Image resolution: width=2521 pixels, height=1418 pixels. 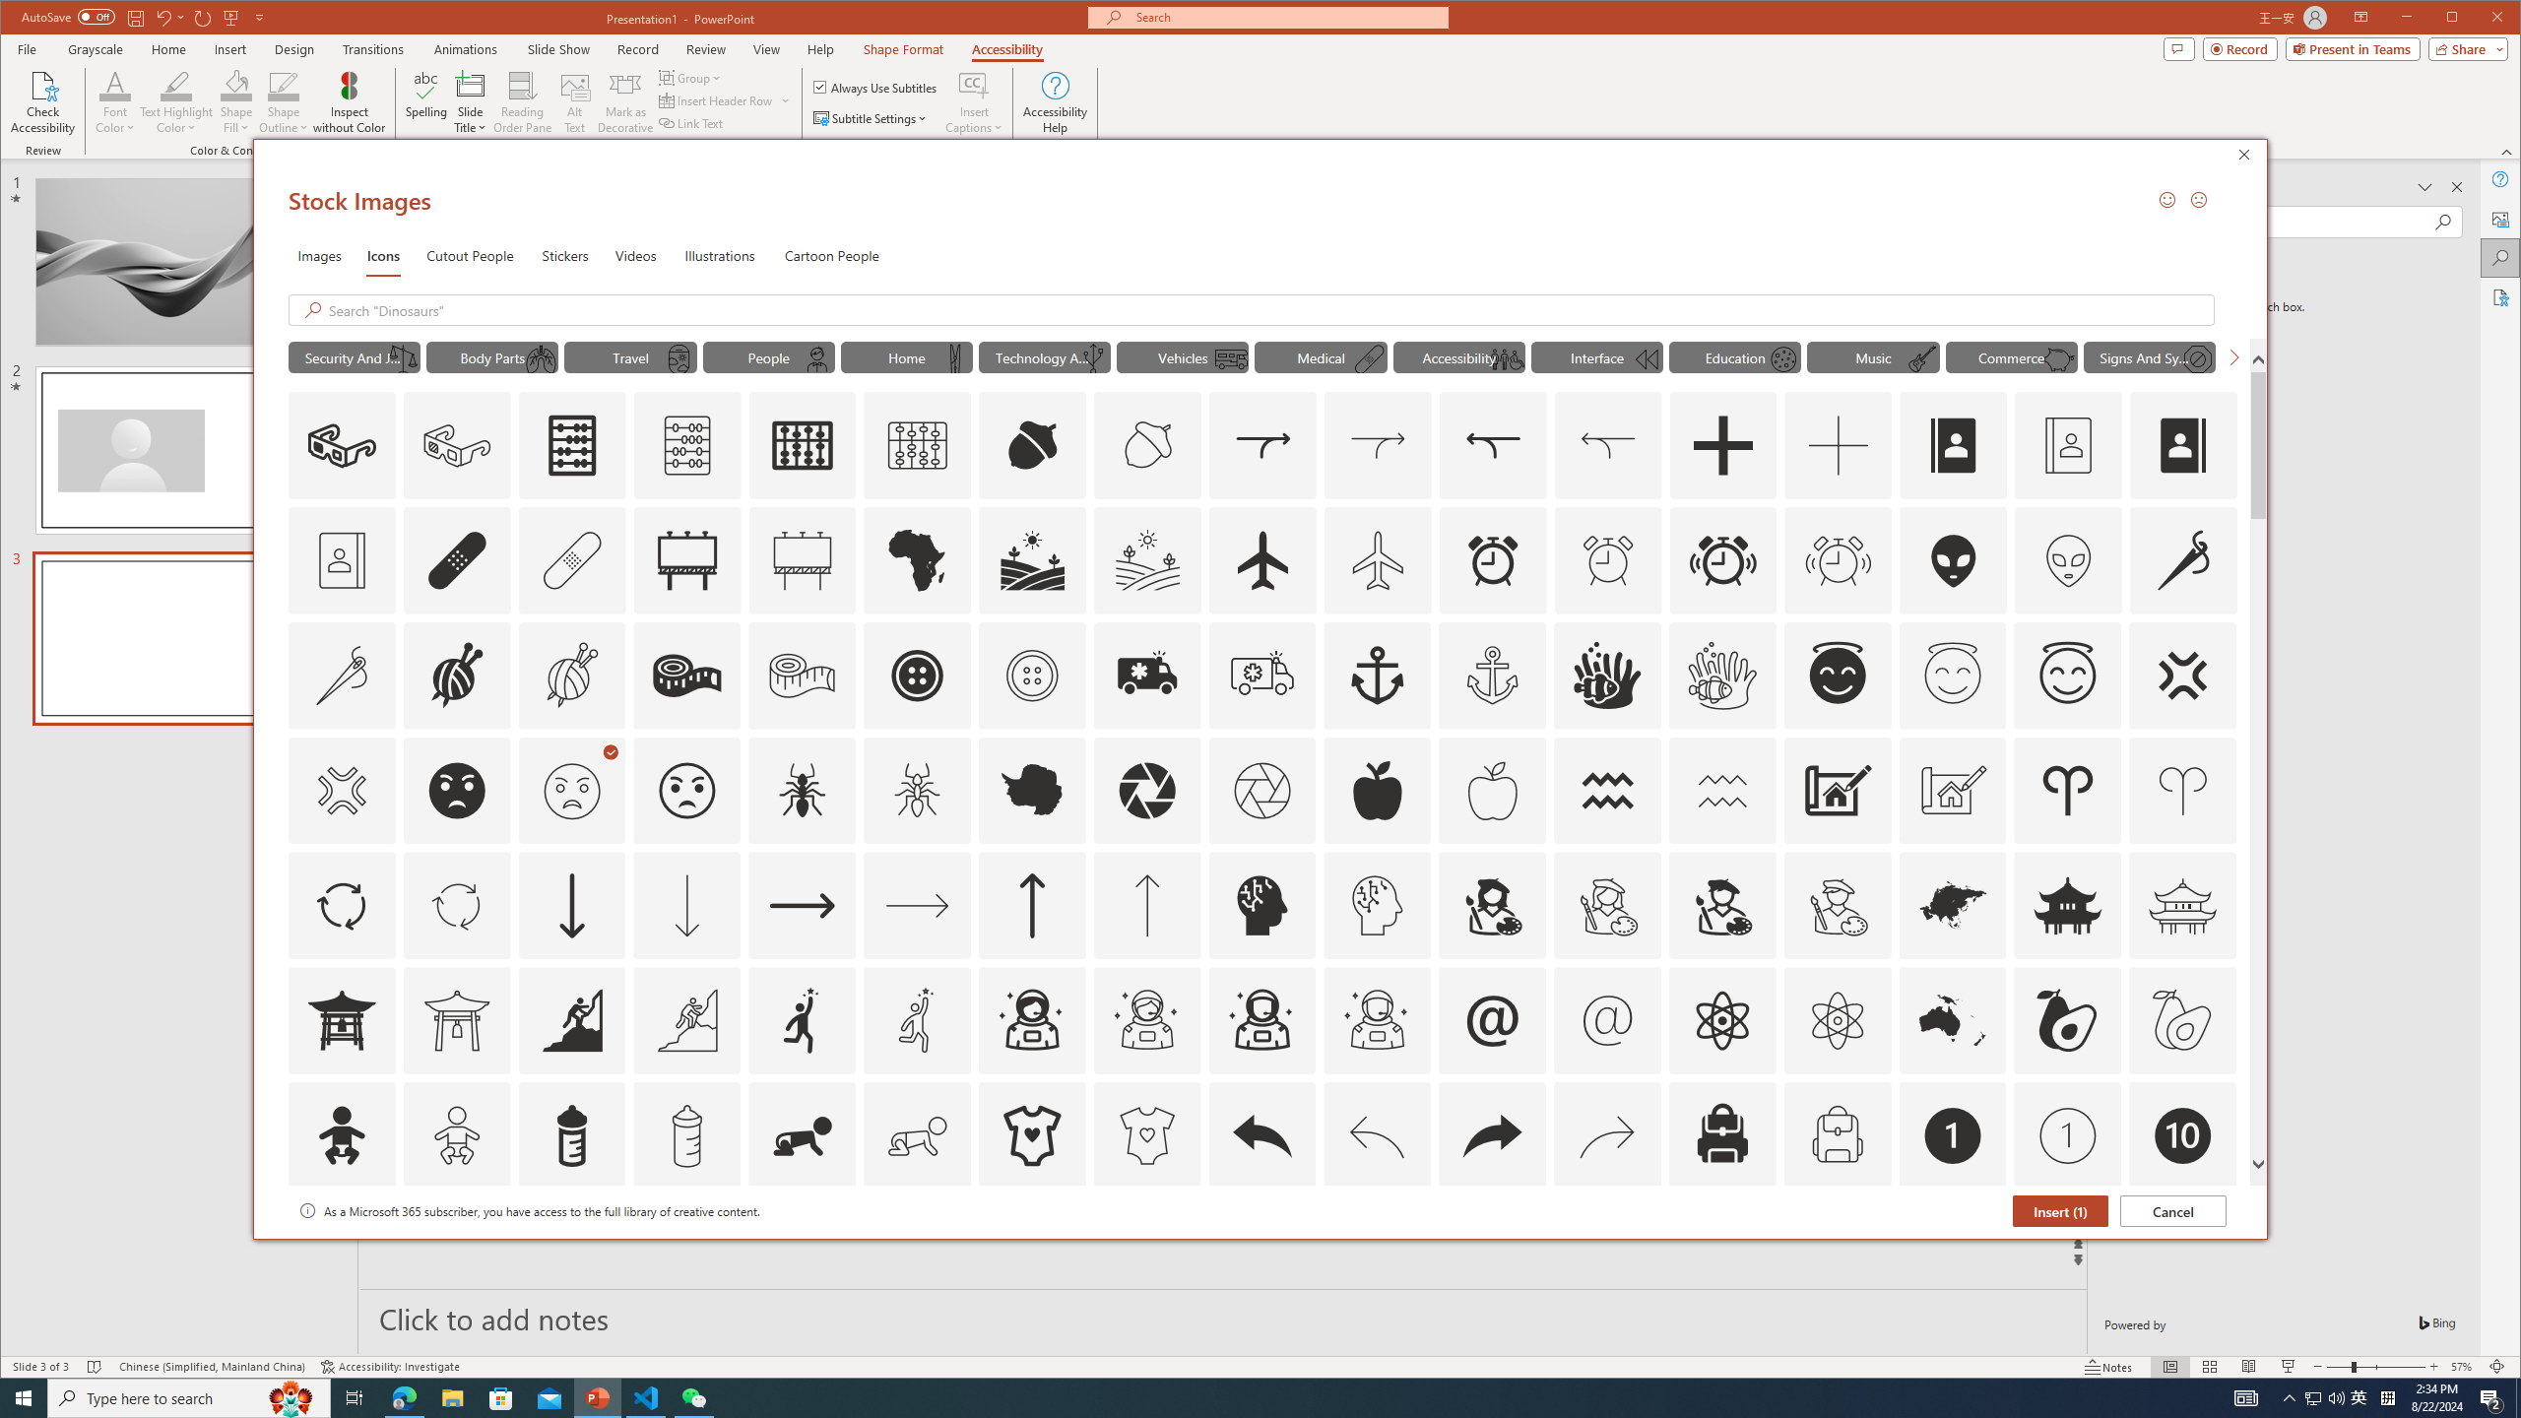 What do you see at coordinates (1492, 445) in the screenshot?
I see `AutomationID: Icons_Acquisition_RTL` at bounding box center [1492, 445].